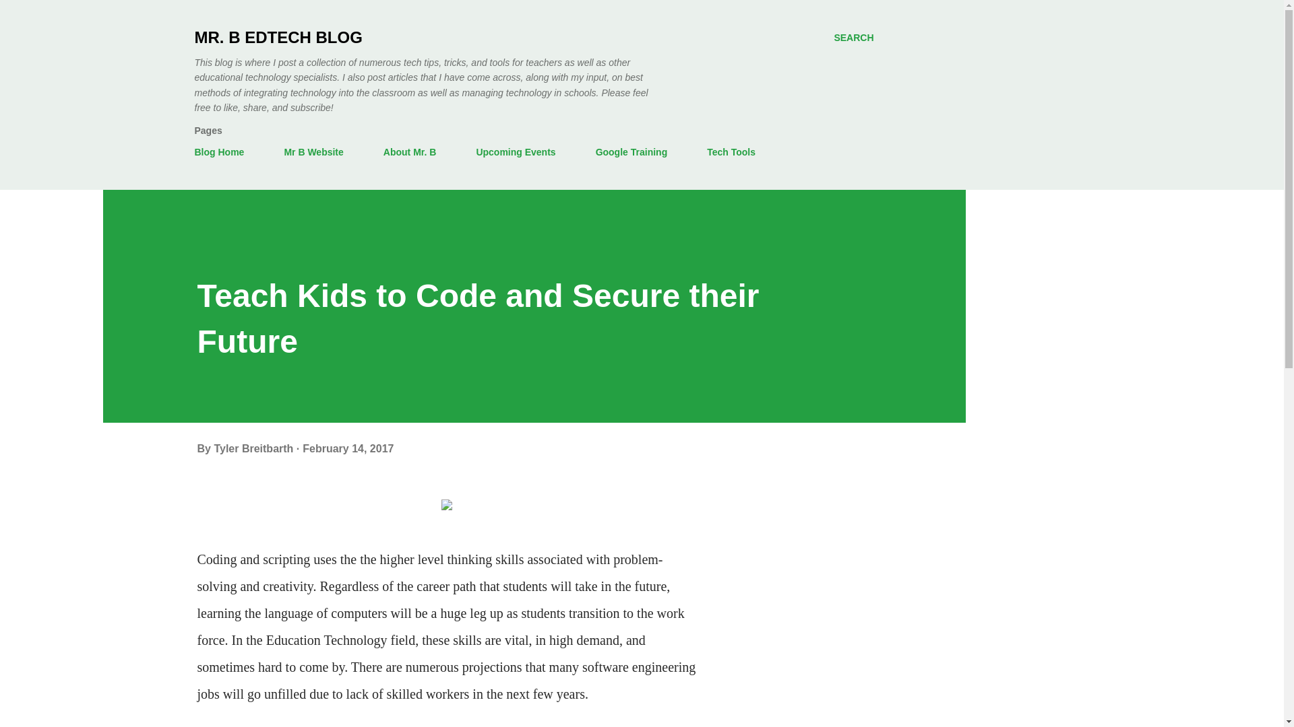 The width and height of the screenshot is (1294, 727). Describe the element at coordinates (515, 152) in the screenshot. I see `Upcoming Events` at that location.